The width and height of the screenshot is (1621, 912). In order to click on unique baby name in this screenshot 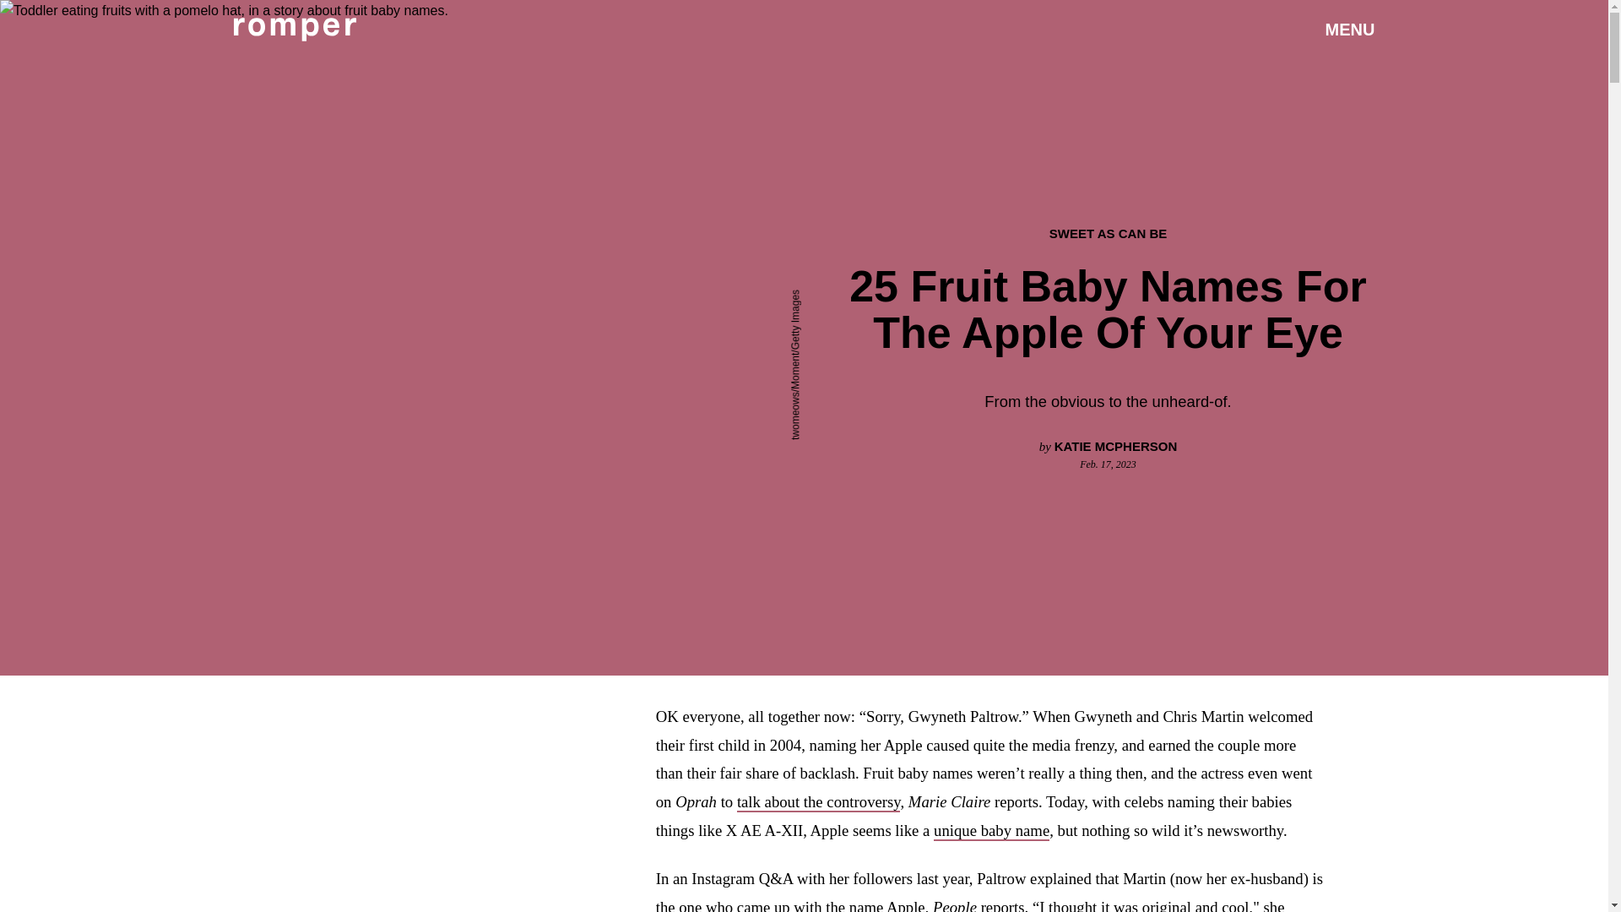, I will do `click(991, 831)`.